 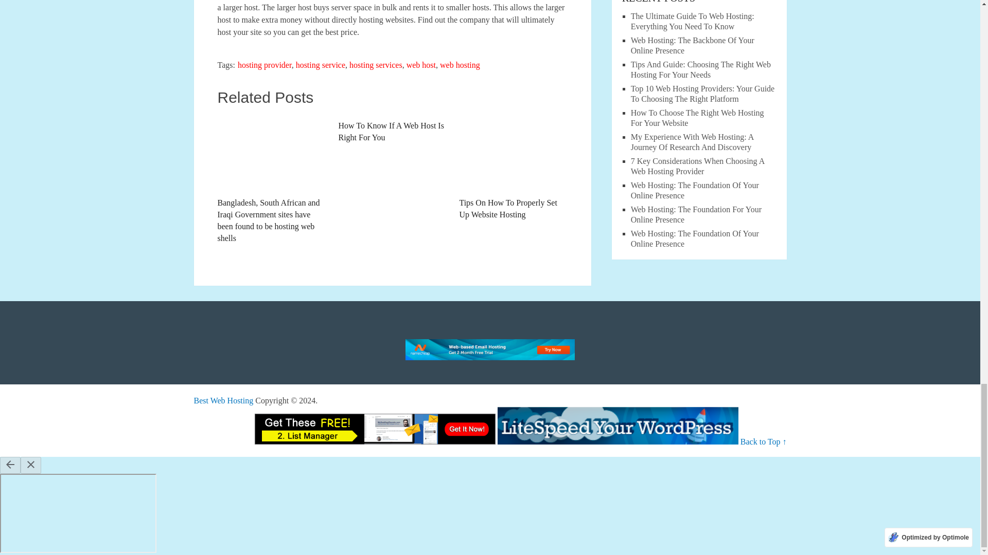 What do you see at coordinates (376, 65) in the screenshot?
I see `hosting services` at bounding box center [376, 65].